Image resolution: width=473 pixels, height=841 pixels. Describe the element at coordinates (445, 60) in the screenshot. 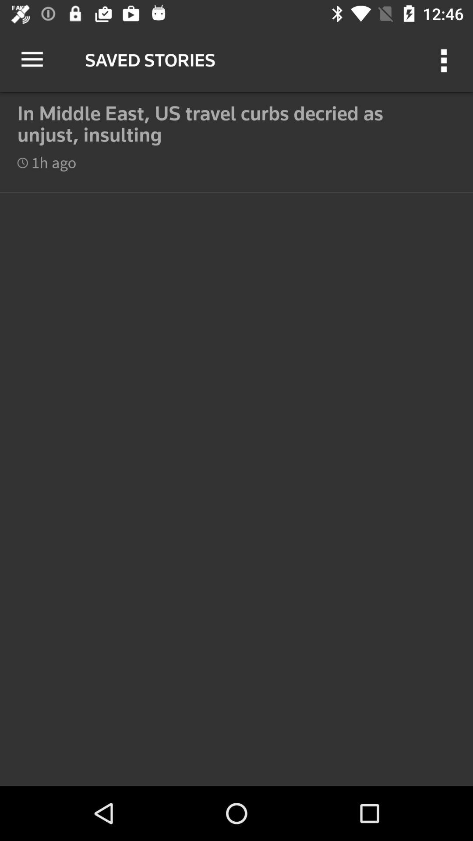

I see `choose icon at the top right corner` at that location.